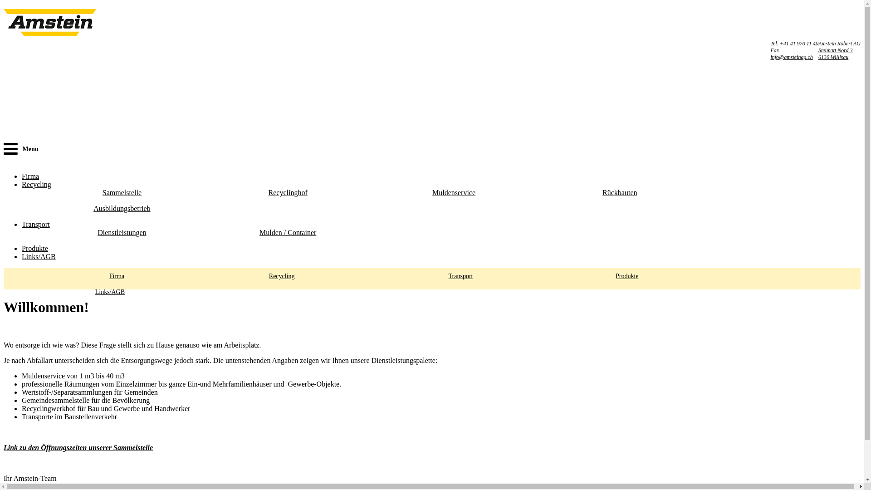  Describe the element at coordinates (616, 276) in the screenshot. I see `Produkte` at that location.